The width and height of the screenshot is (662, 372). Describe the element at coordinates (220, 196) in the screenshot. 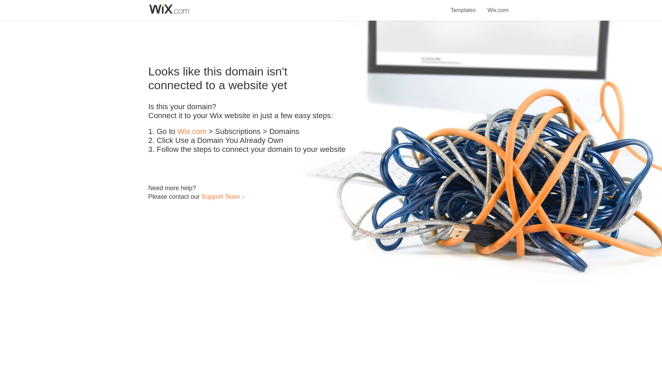

I see `Support Team` at that location.